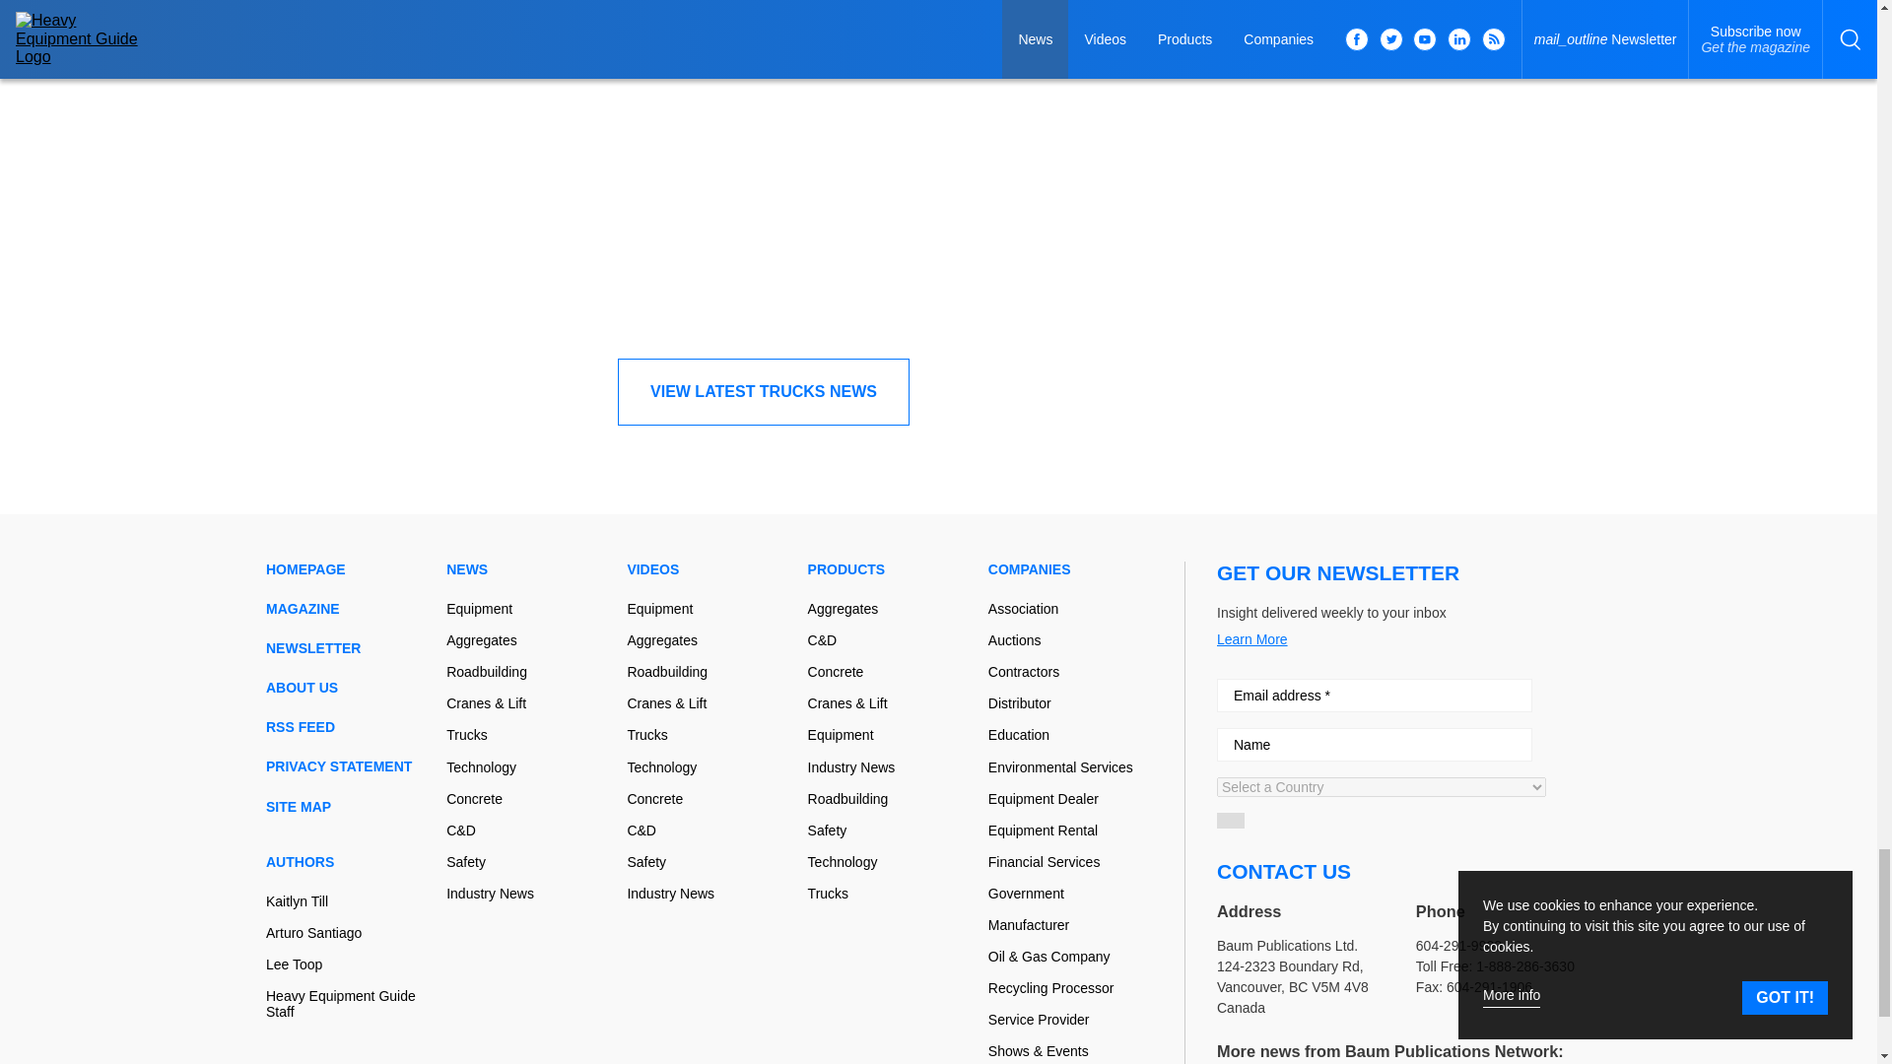 This screenshot has height=1064, width=1892. Describe the element at coordinates (349, 688) in the screenshot. I see `ABOUT US` at that location.